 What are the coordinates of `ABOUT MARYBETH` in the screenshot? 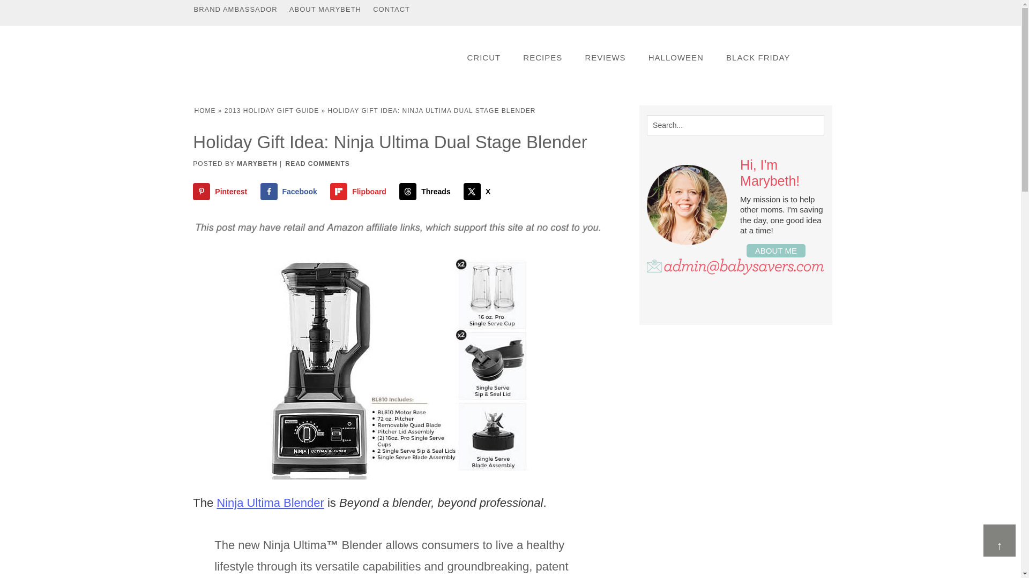 It's located at (325, 9).